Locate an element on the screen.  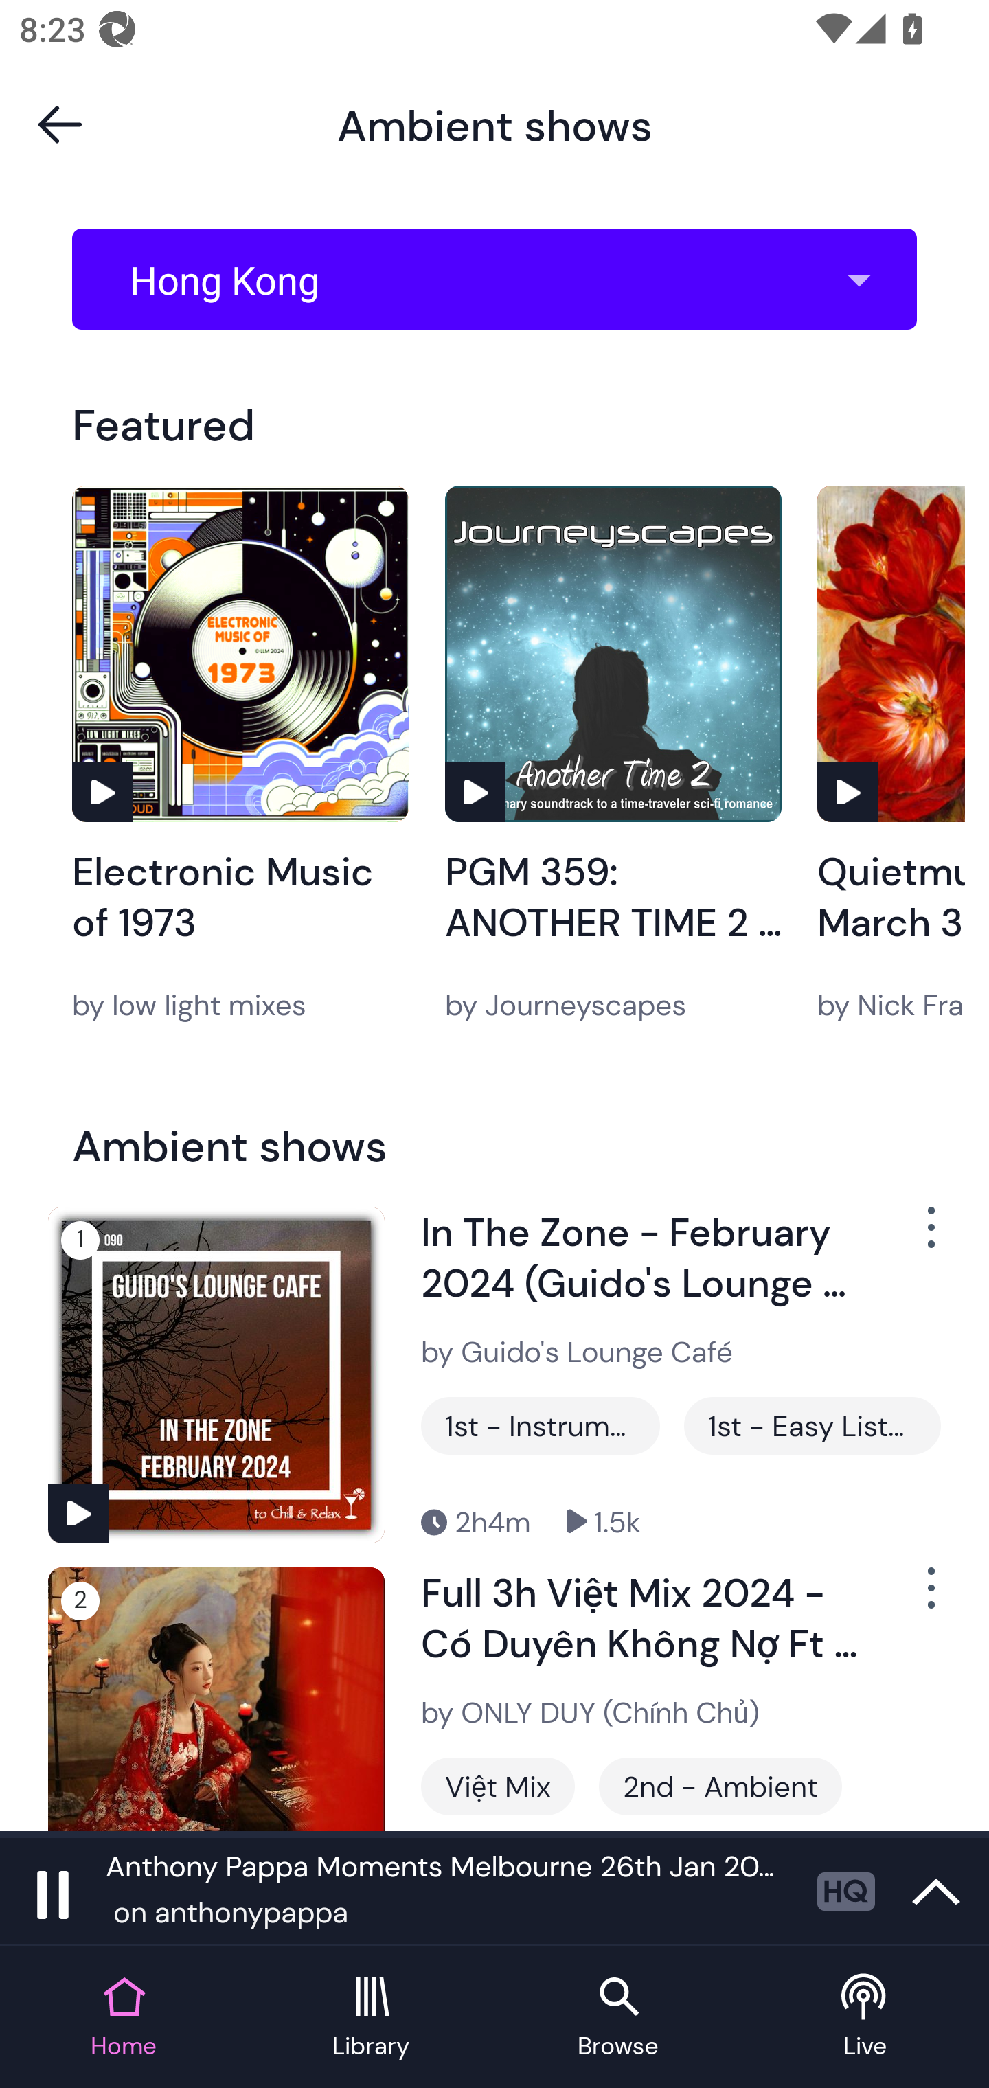
2nd - Ambient is located at coordinates (720, 1786).